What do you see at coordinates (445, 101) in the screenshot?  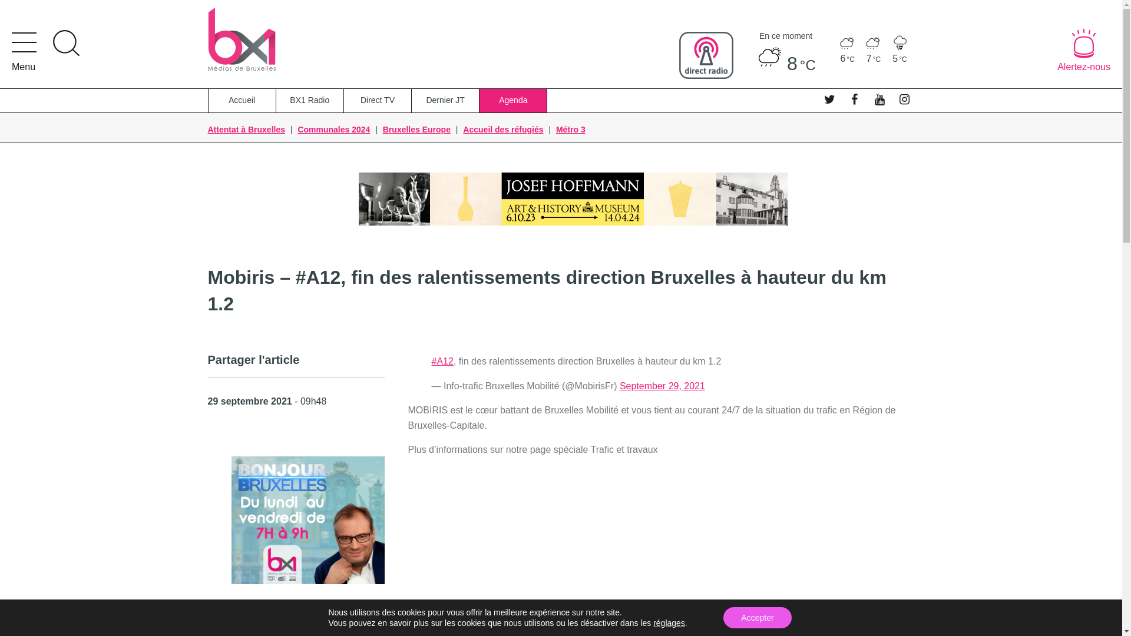 I see `Dernier JT` at bounding box center [445, 101].